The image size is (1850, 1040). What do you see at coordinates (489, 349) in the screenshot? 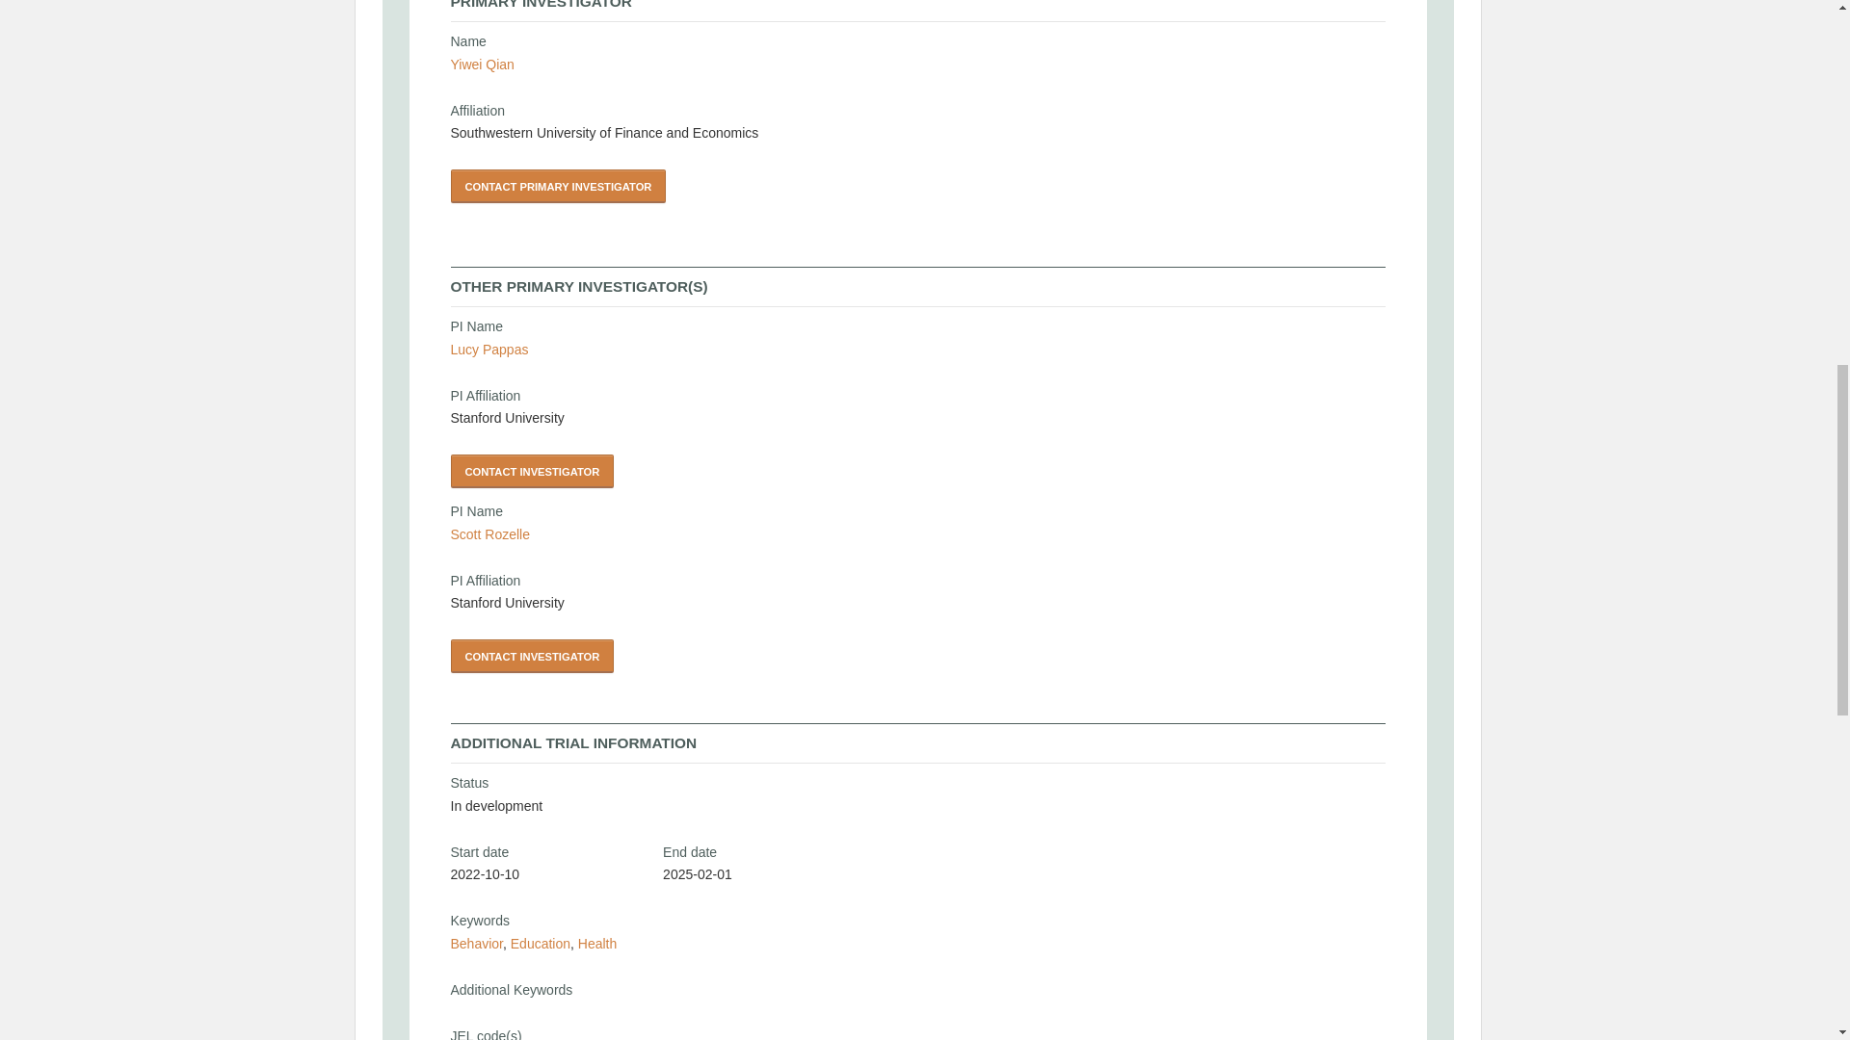
I see `Lucy Pappas` at bounding box center [489, 349].